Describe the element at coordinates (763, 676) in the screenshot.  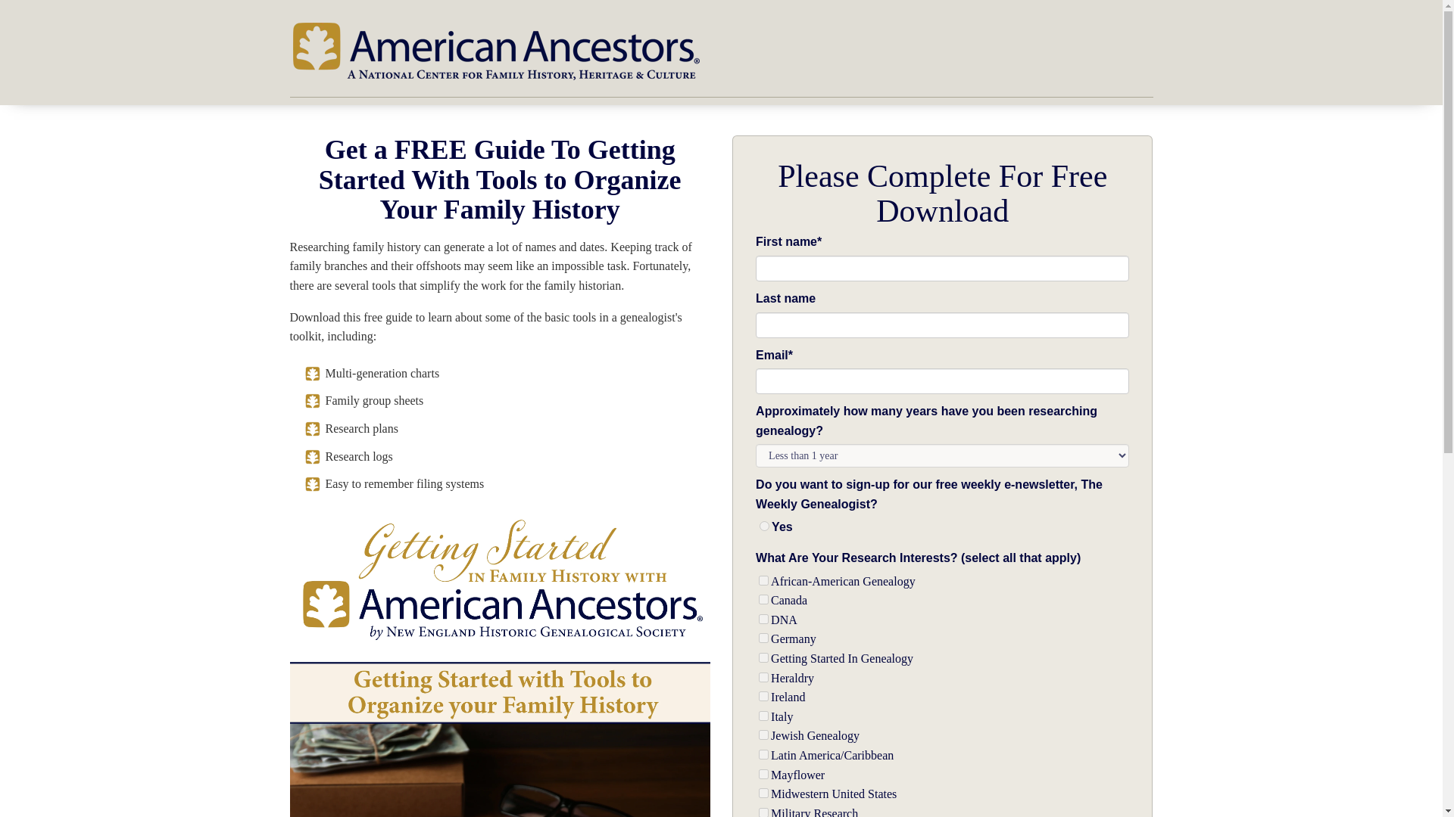
I see `Heraldry` at that location.